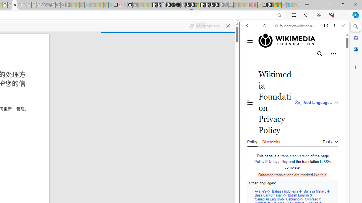  What do you see at coordinates (194, 120) in the screenshot?
I see `Home | Sky Blue Bikes - Sky Blue Bikes` at bounding box center [194, 120].